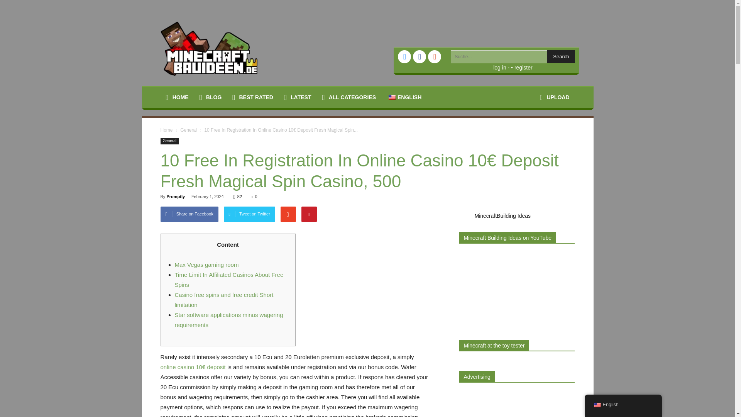 This screenshot has height=417, width=741. Describe the element at coordinates (178, 97) in the screenshot. I see `HOME` at that location.